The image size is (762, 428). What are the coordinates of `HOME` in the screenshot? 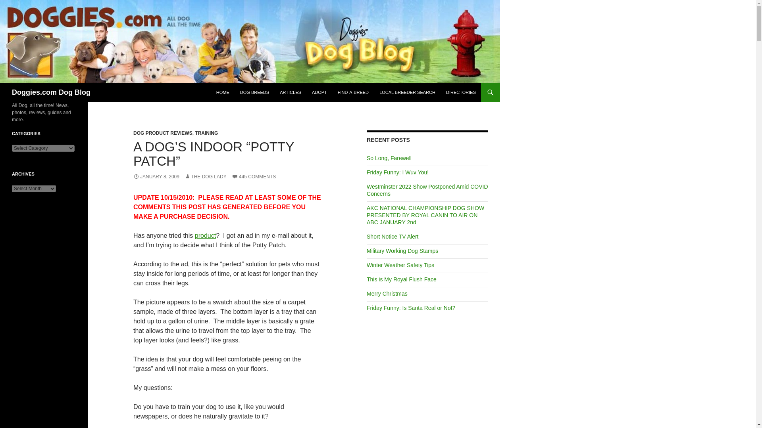 It's located at (223, 92).